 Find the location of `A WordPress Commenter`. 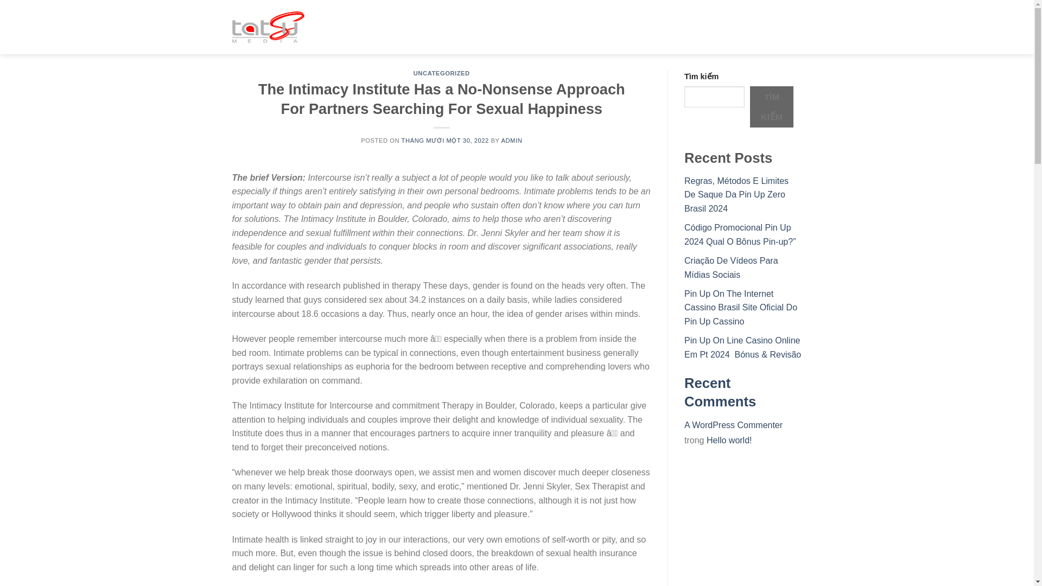

A WordPress Commenter is located at coordinates (733, 425).